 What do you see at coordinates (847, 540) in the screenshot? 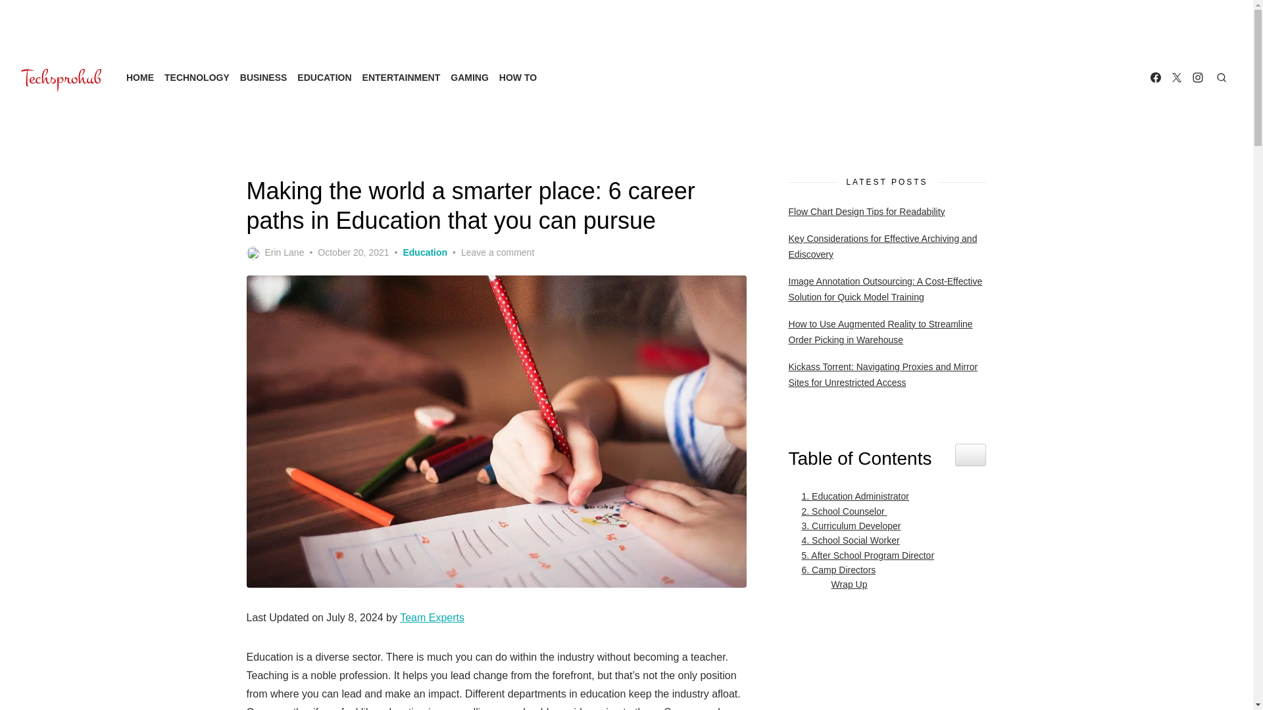
I see `4. School Social Worker` at bounding box center [847, 540].